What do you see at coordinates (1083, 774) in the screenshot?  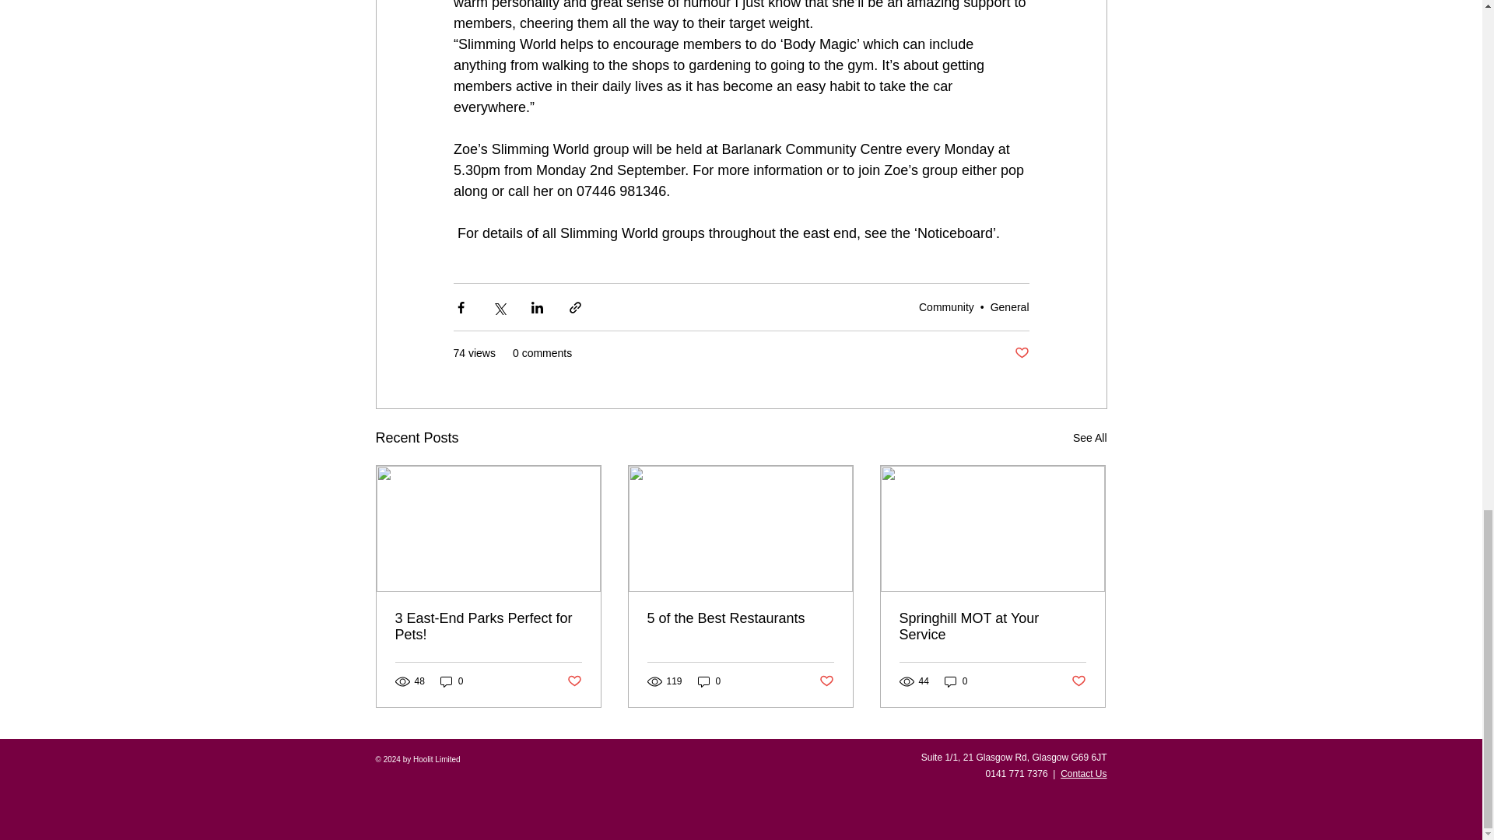 I see `Contact Us` at bounding box center [1083, 774].